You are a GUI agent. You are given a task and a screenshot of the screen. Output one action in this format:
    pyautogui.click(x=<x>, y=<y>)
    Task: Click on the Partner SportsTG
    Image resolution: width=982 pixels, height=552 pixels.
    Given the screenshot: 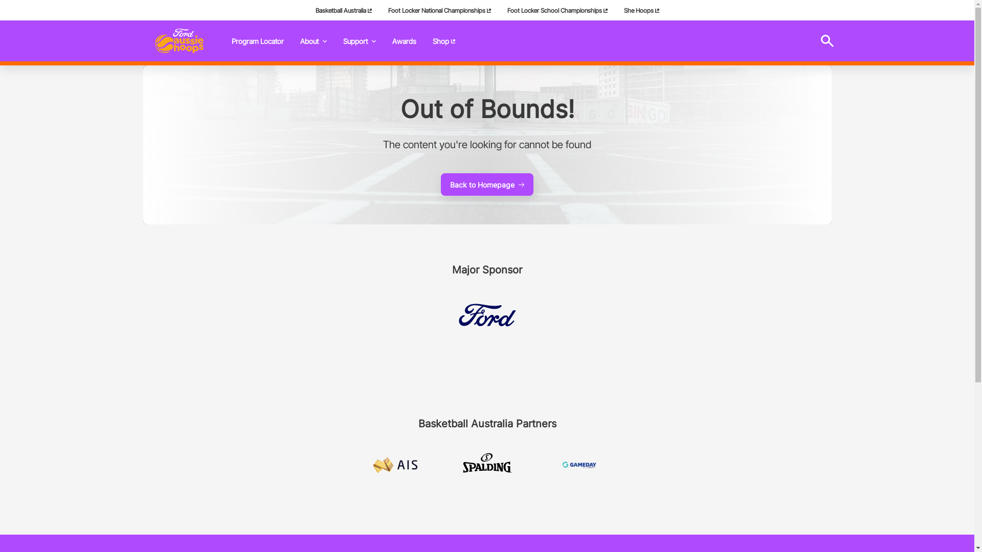 What is the action you would take?
    pyautogui.click(x=579, y=465)
    